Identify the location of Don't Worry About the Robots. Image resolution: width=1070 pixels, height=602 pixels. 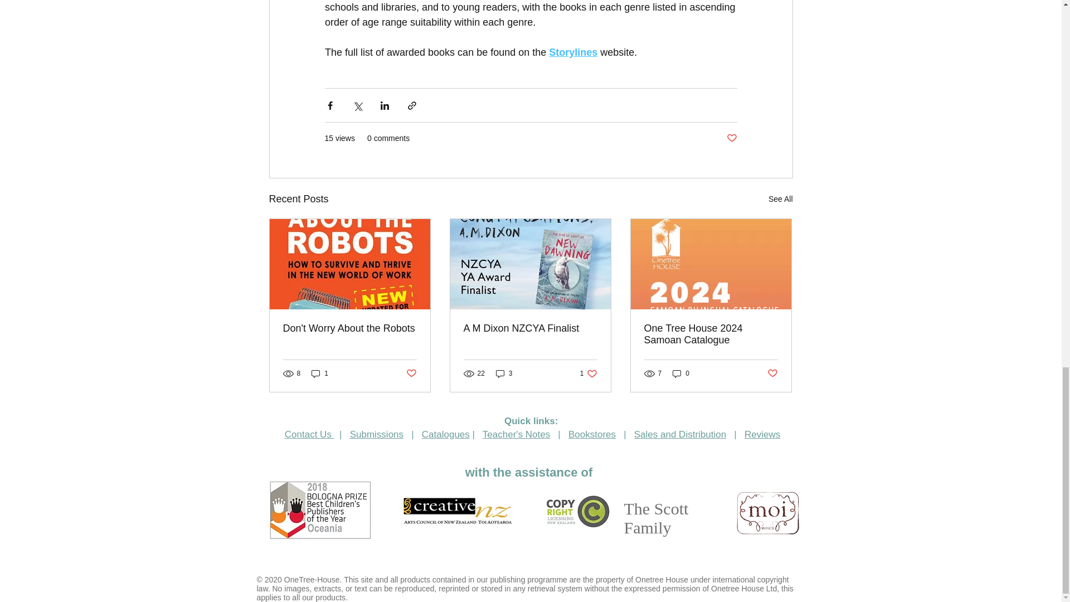
(530, 328).